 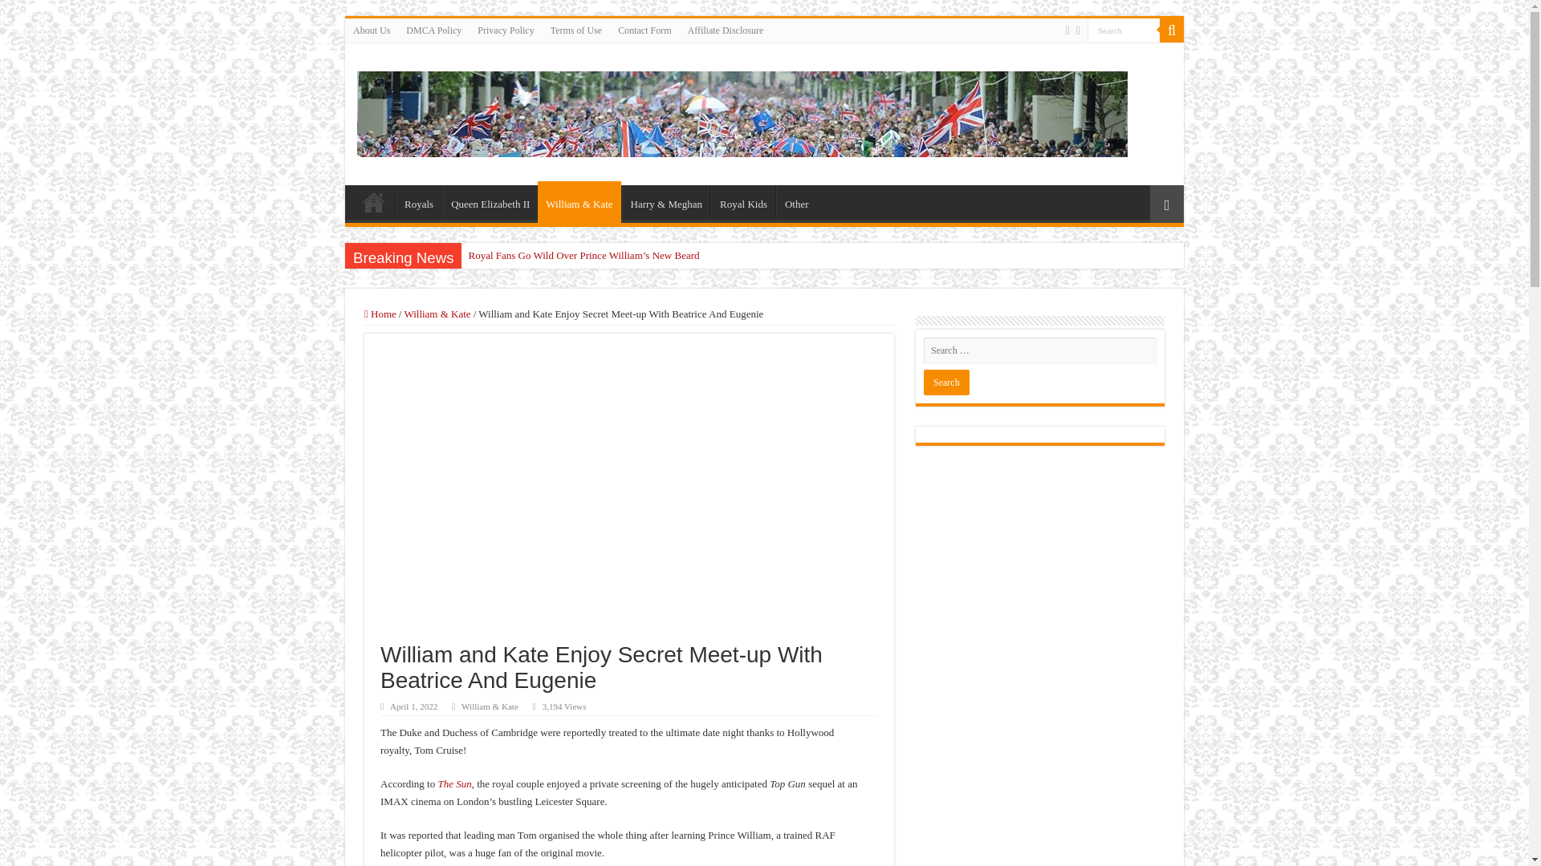 I want to click on Search, so click(x=945, y=382).